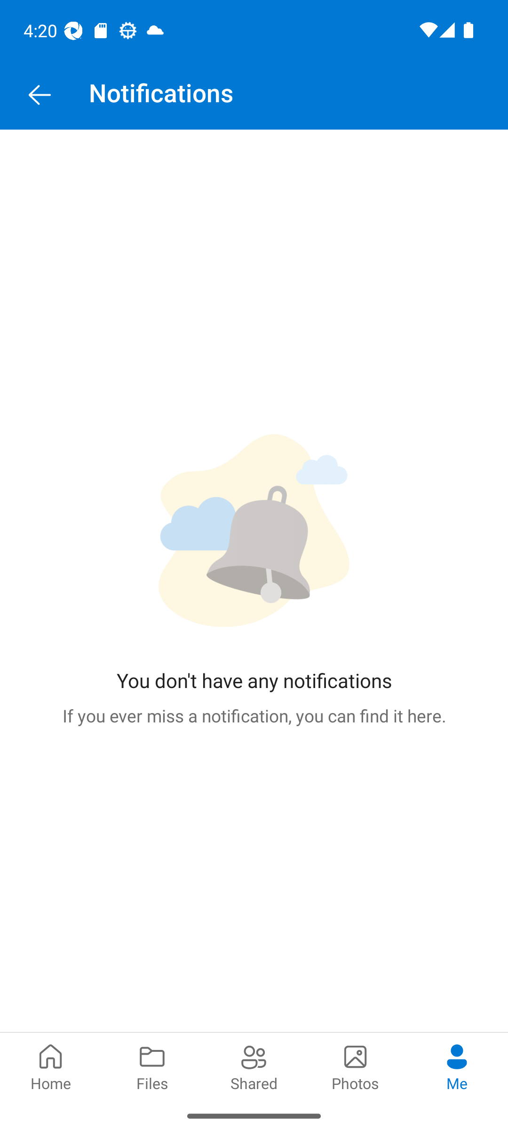  What do you see at coordinates (40, 95) in the screenshot?
I see `Navigate Up` at bounding box center [40, 95].